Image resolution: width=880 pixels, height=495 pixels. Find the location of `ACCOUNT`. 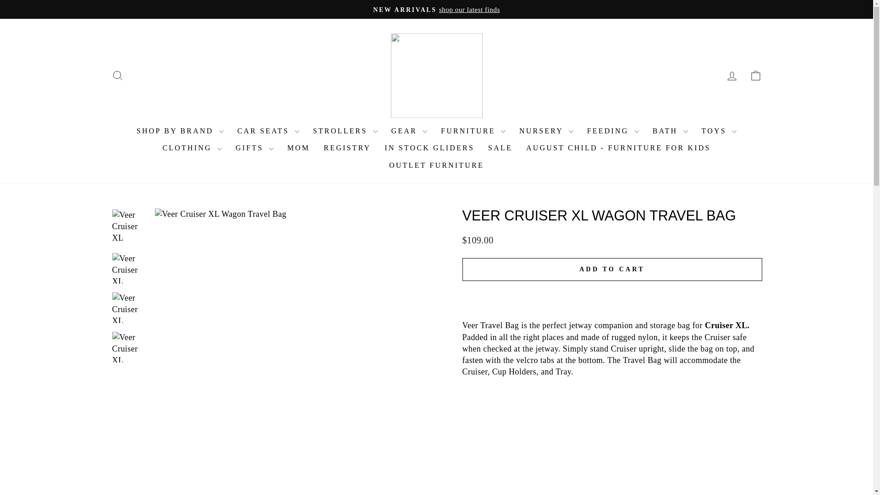

ACCOUNT is located at coordinates (731, 76).